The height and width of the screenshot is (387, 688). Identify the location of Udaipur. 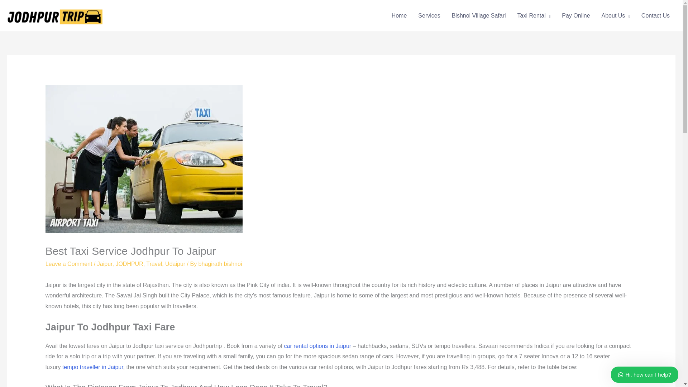
(175, 264).